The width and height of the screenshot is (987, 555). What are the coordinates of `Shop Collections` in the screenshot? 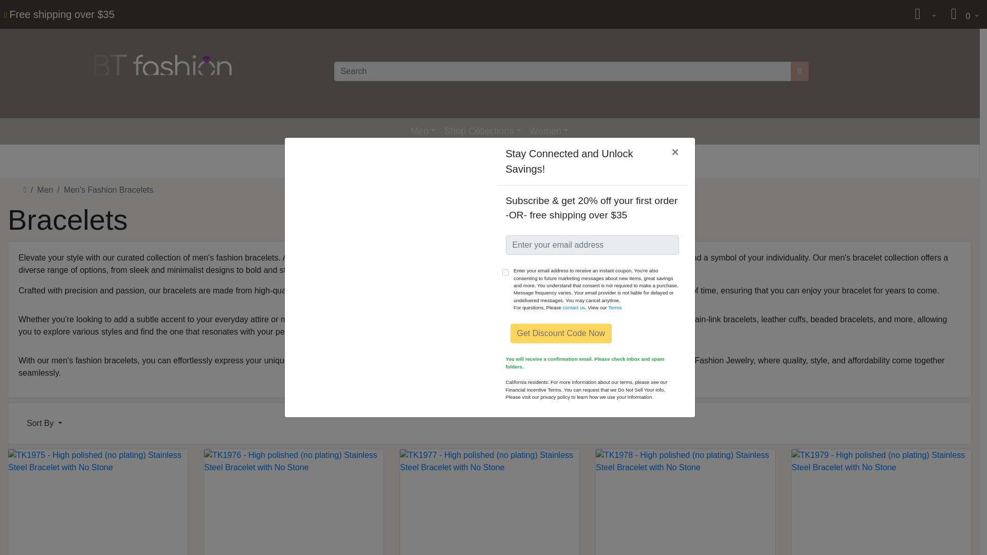 It's located at (482, 131).